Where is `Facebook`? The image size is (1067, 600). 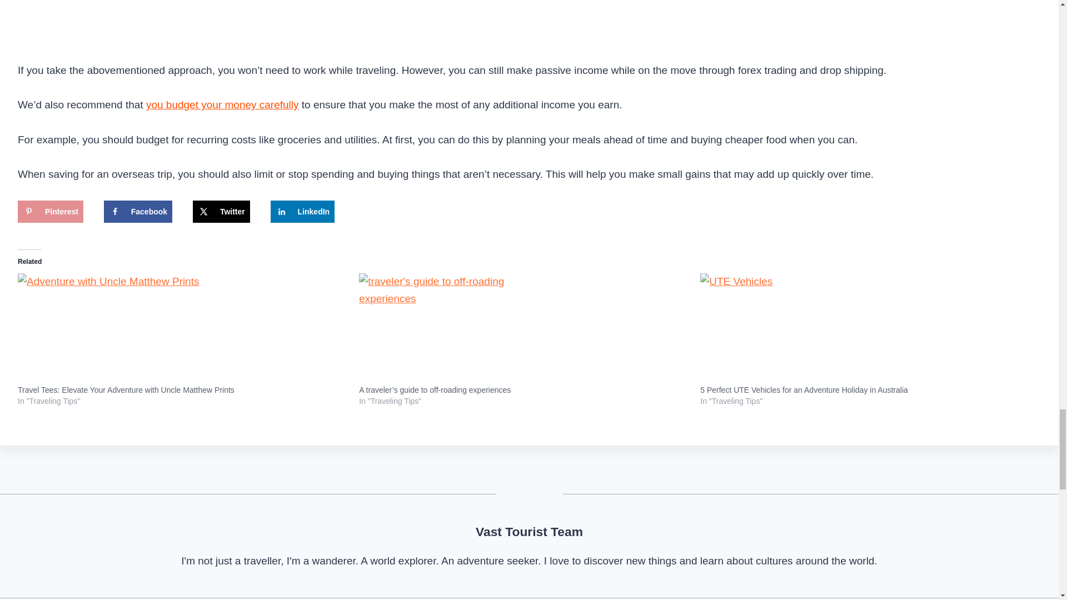 Facebook is located at coordinates (138, 211).